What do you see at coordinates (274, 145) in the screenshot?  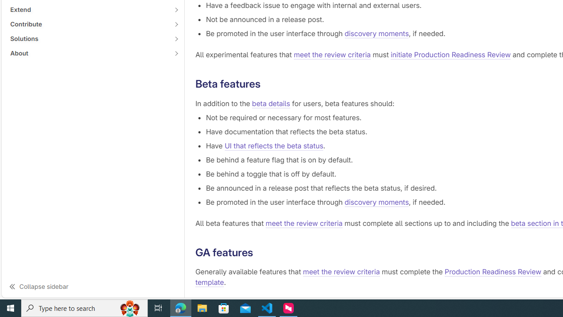 I see `UI that reflects the beta status` at bounding box center [274, 145].